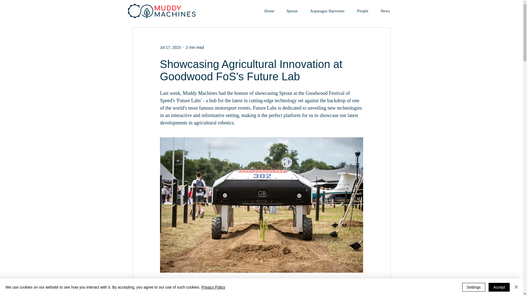  Describe the element at coordinates (213, 287) in the screenshot. I see `Privacy Policy` at that location.